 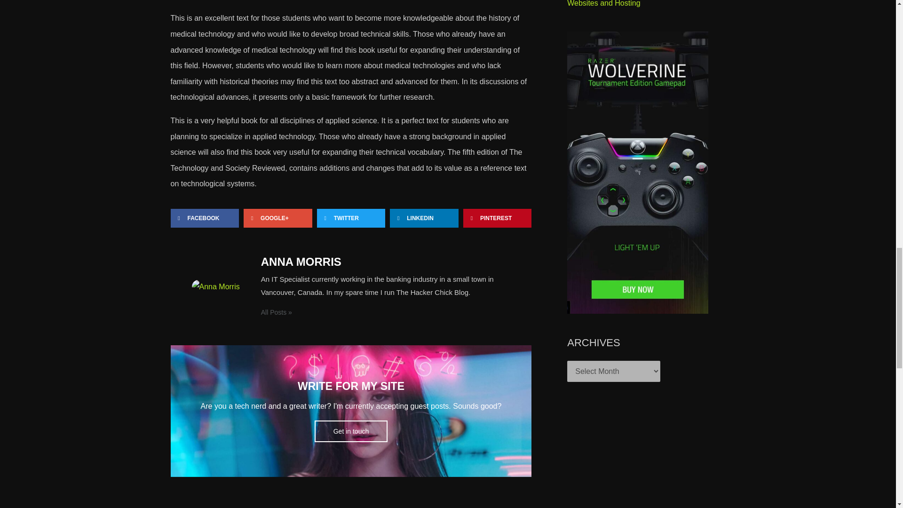 I want to click on Get in touch, so click(x=351, y=431).